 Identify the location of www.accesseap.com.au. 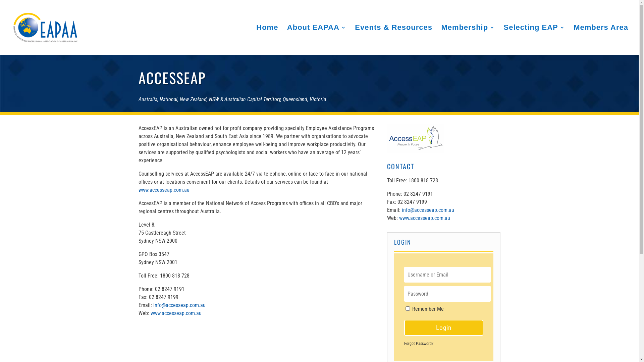
(425, 218).